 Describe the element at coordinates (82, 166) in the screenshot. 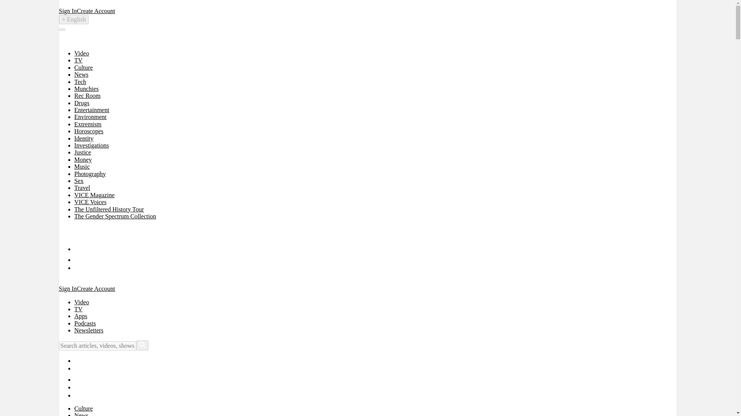

I see `Music` at that location.